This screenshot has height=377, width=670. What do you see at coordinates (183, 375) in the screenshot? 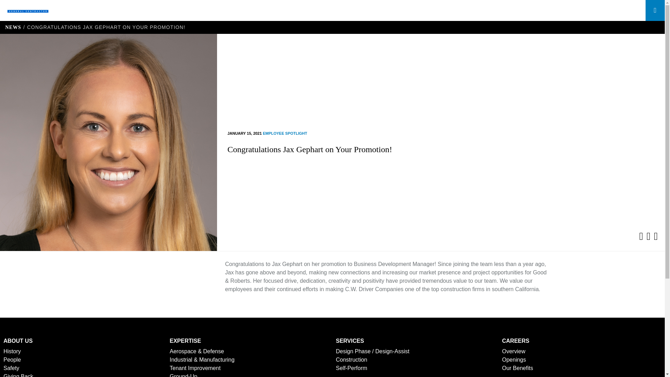
I see `Ground-Up` at bounding box center [183, 375].